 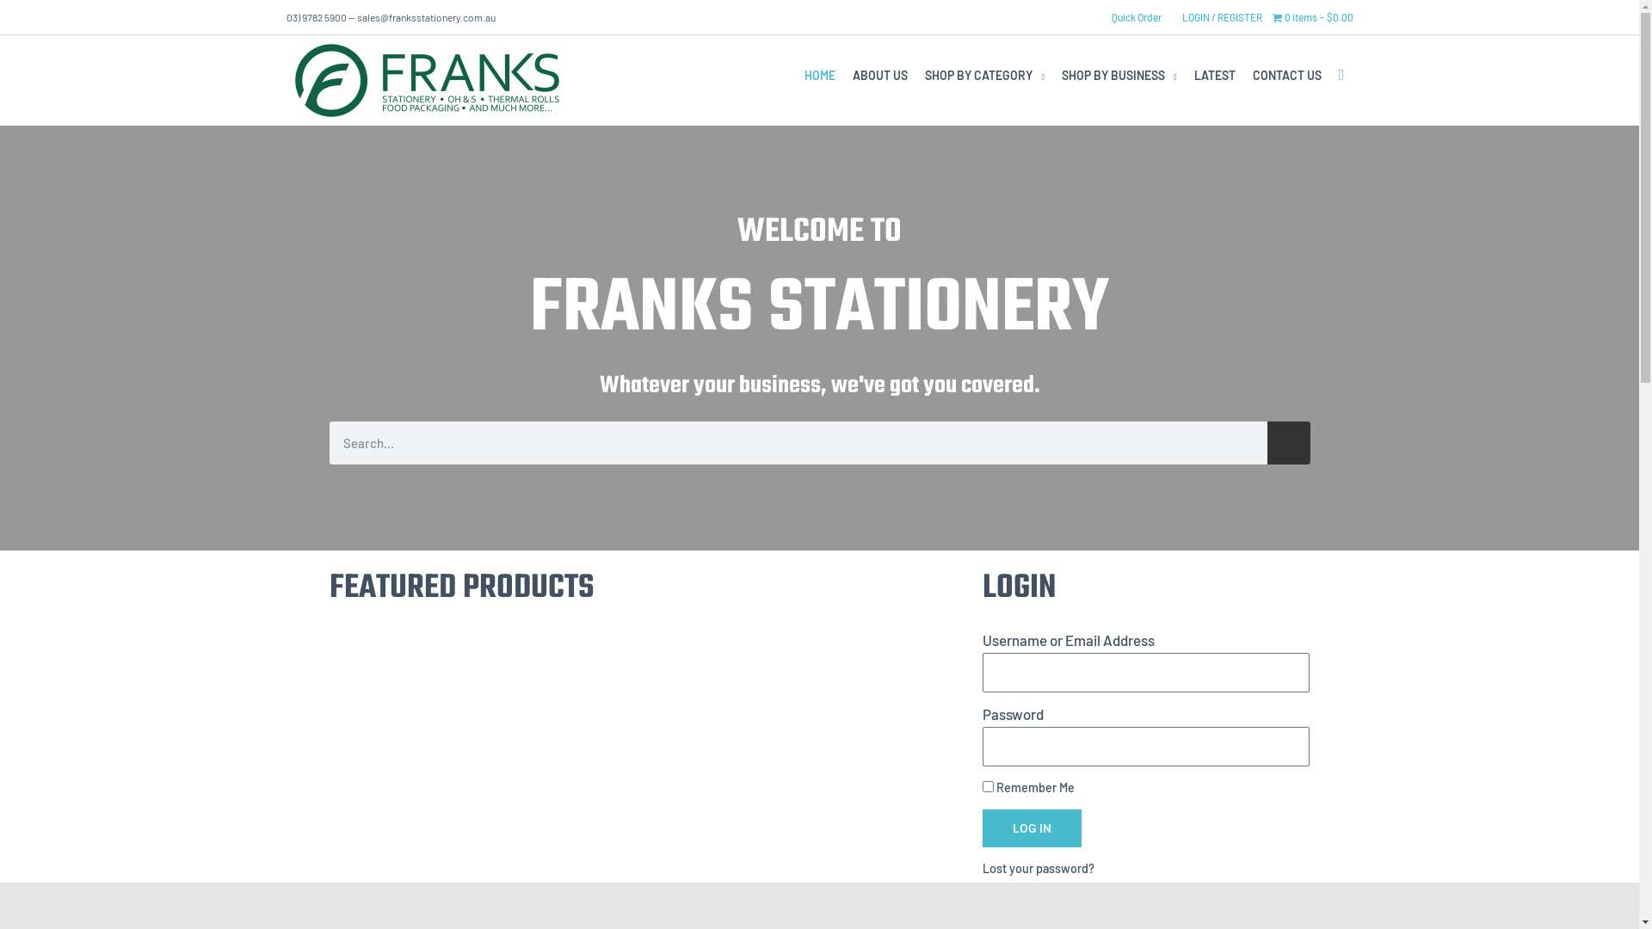 I want to click on Quick Order, so click(x=1137, y=17).